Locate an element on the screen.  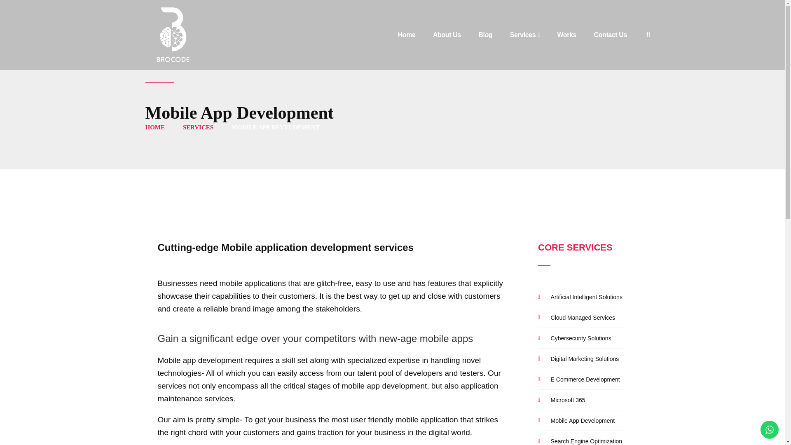
Contact Us is located at coordinates (611, 35).